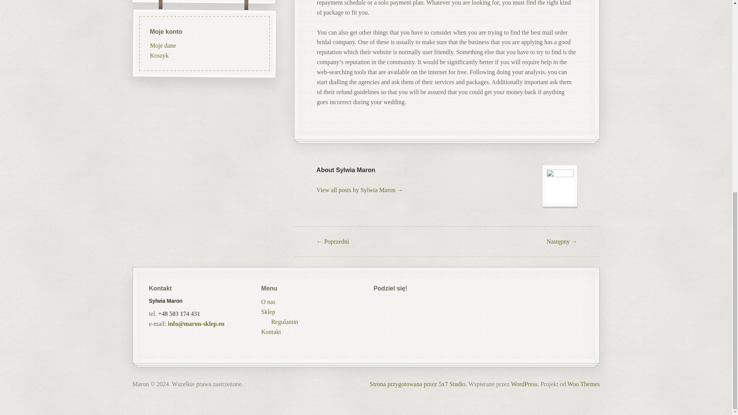  Describe the element at coordinates (268, 301) in the screenshot. I see `O nas` at that location.